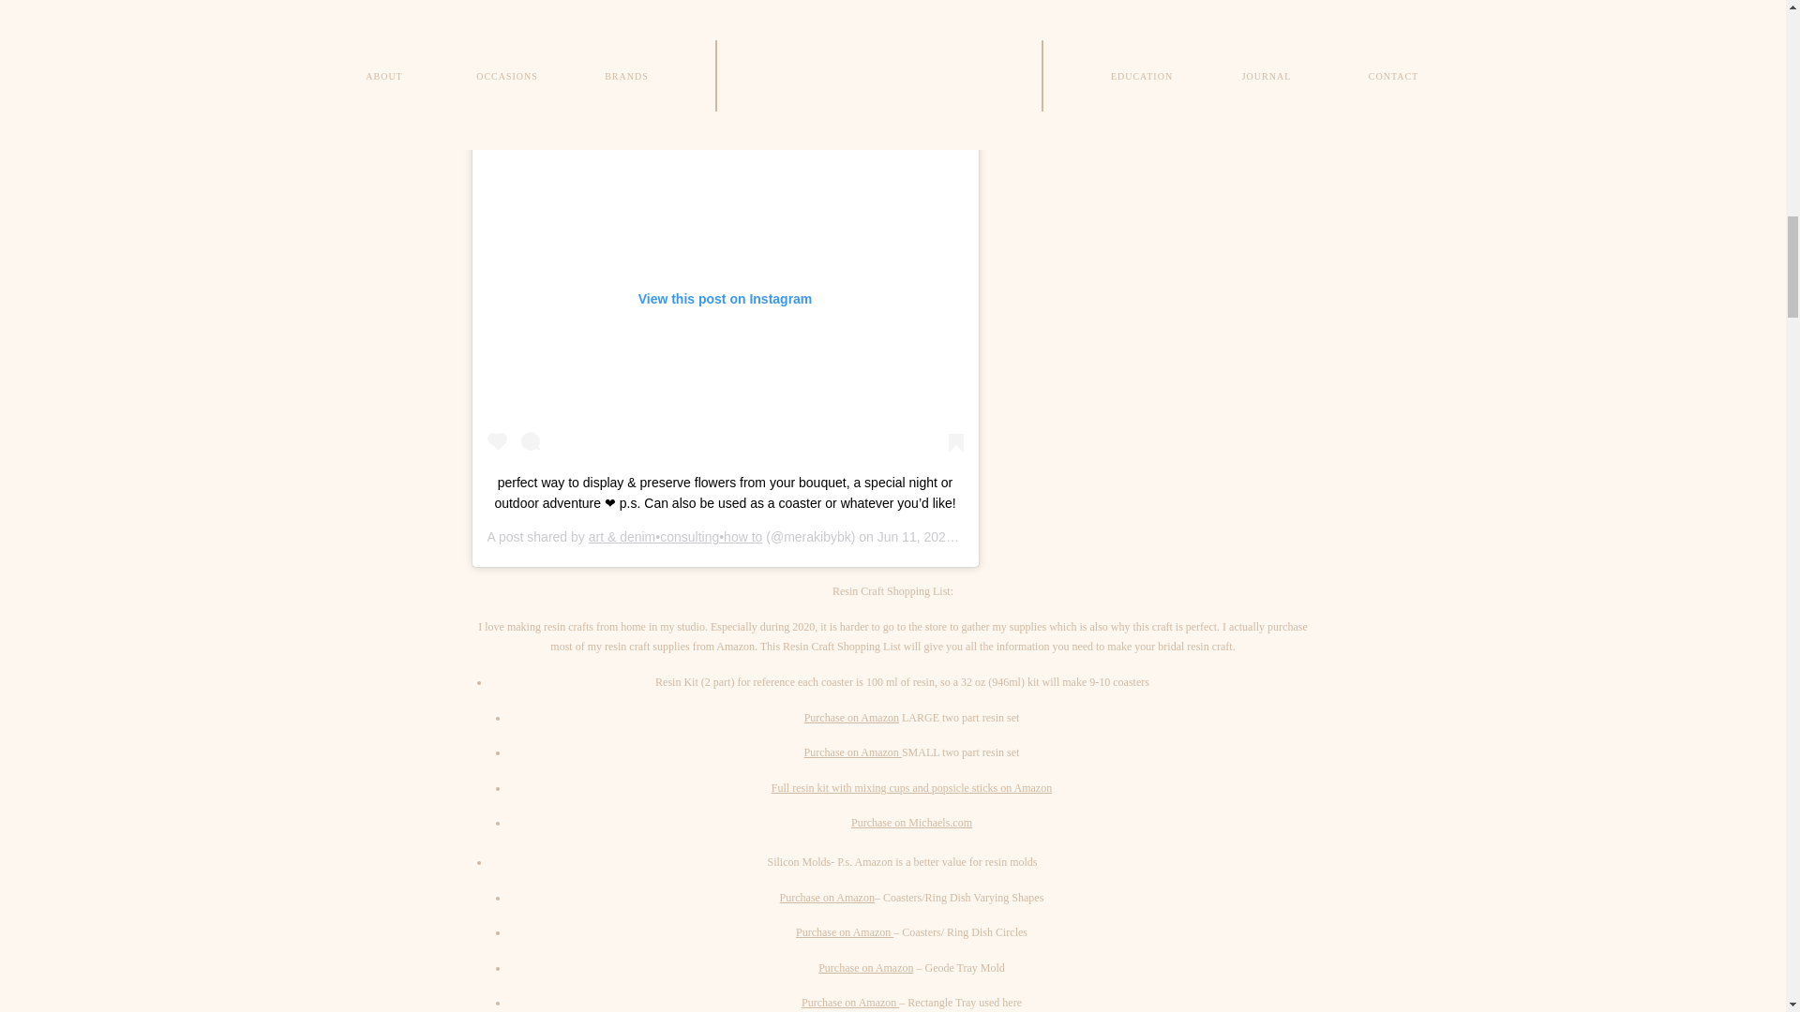  I want to click on Purchase on Amazon , so click(849, 1002).